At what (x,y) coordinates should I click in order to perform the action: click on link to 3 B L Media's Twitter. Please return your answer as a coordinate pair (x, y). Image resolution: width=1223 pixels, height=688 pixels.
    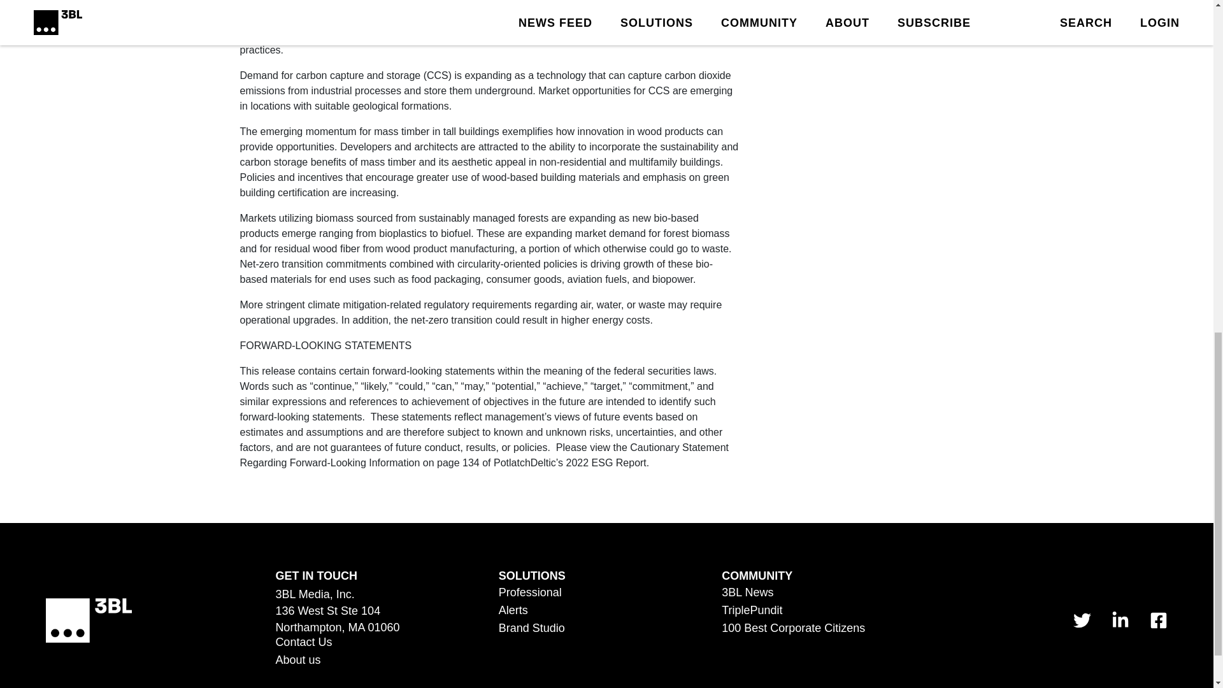
    Looking at the image, I should click on (1082, 620).